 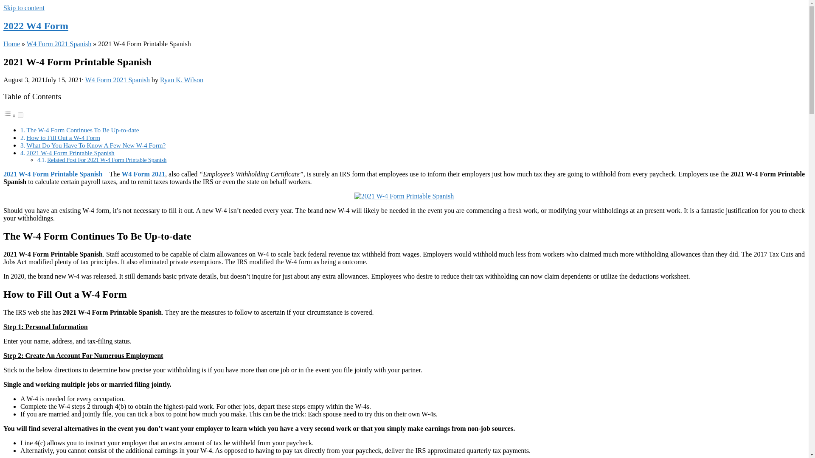 What do you see at coordinates (181, 80) in the screenshot?
I see `Ryan K. Wilson` at bounding box center [181, 80].